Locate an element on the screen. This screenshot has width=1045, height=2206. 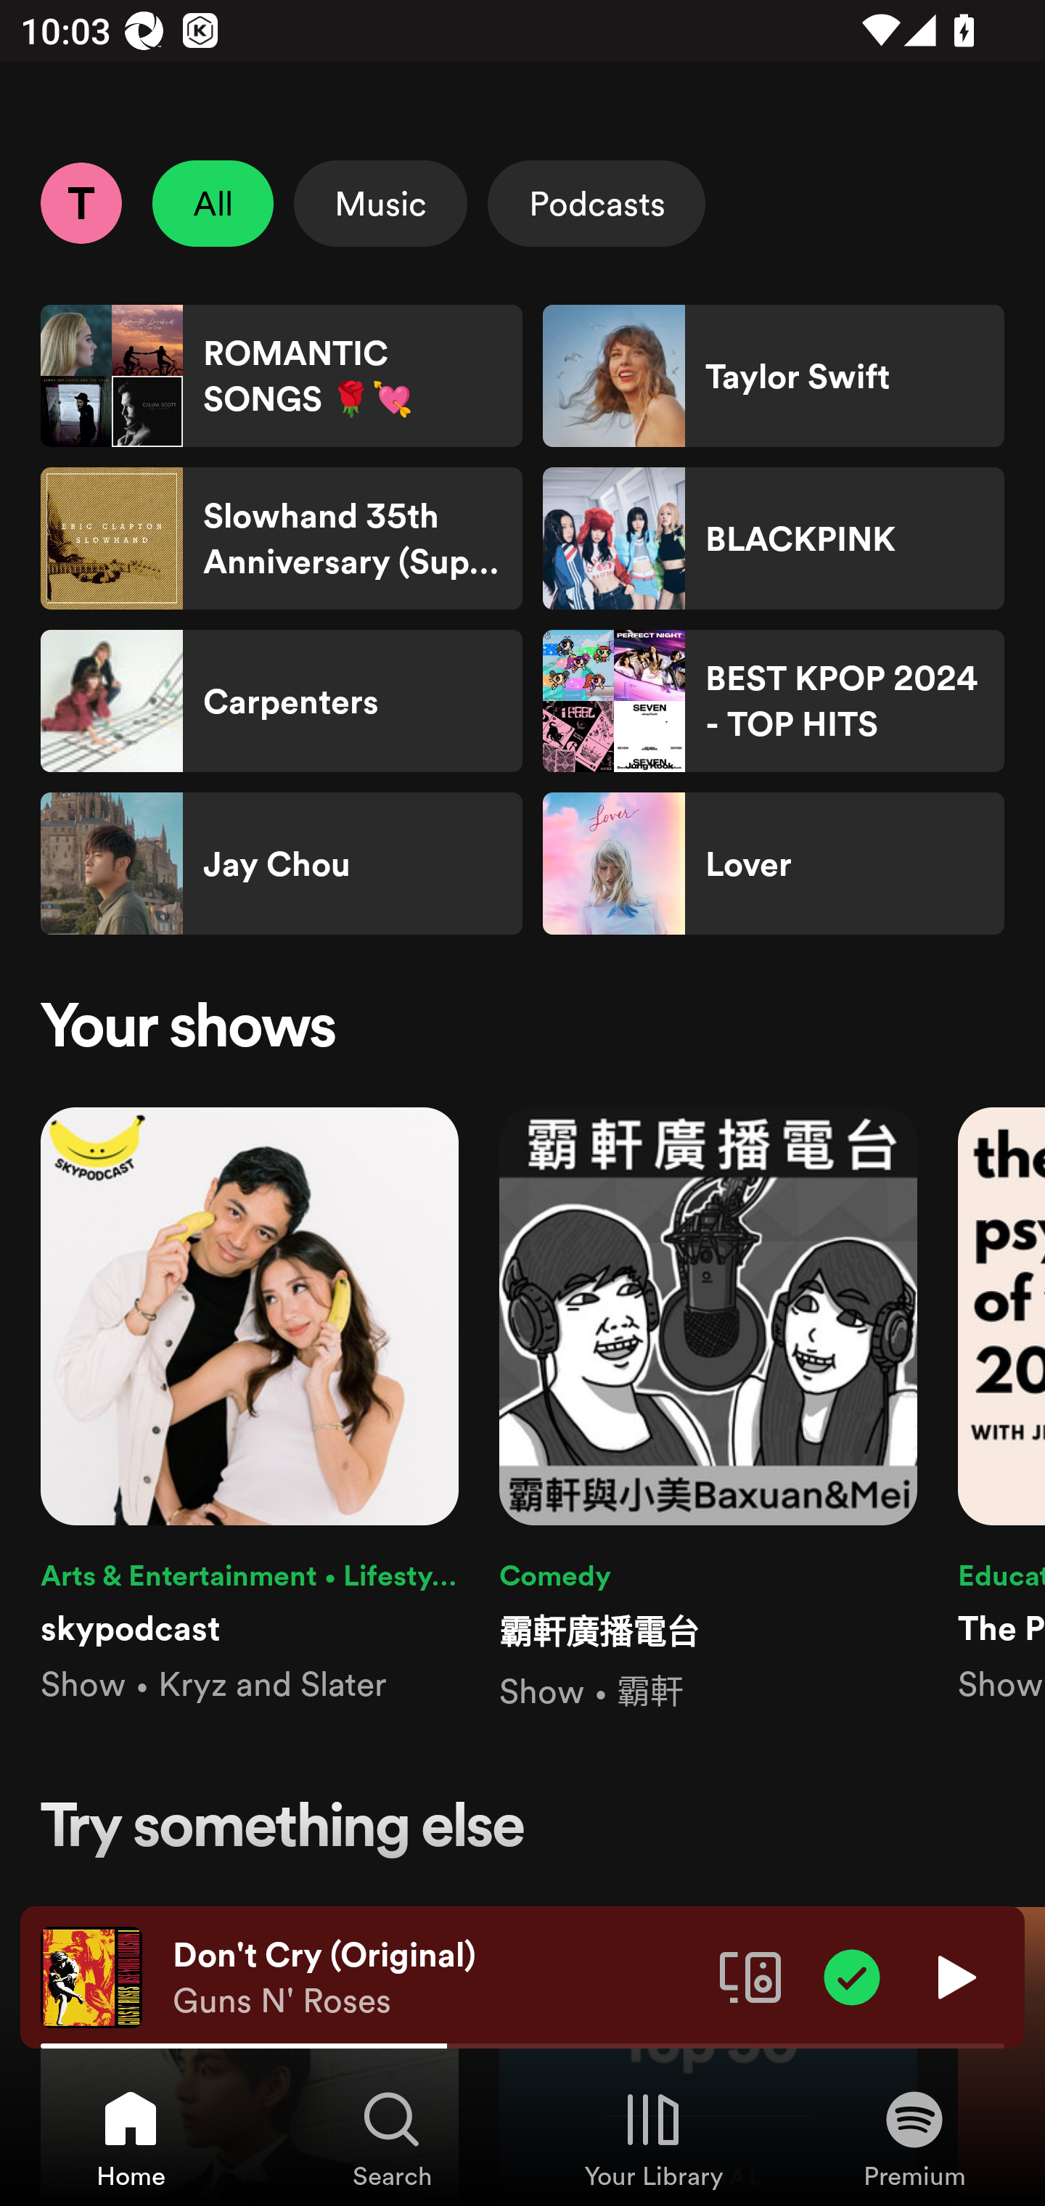
Search, Tab 2 of 4 Search Search is located at coordinates (392, 2138).